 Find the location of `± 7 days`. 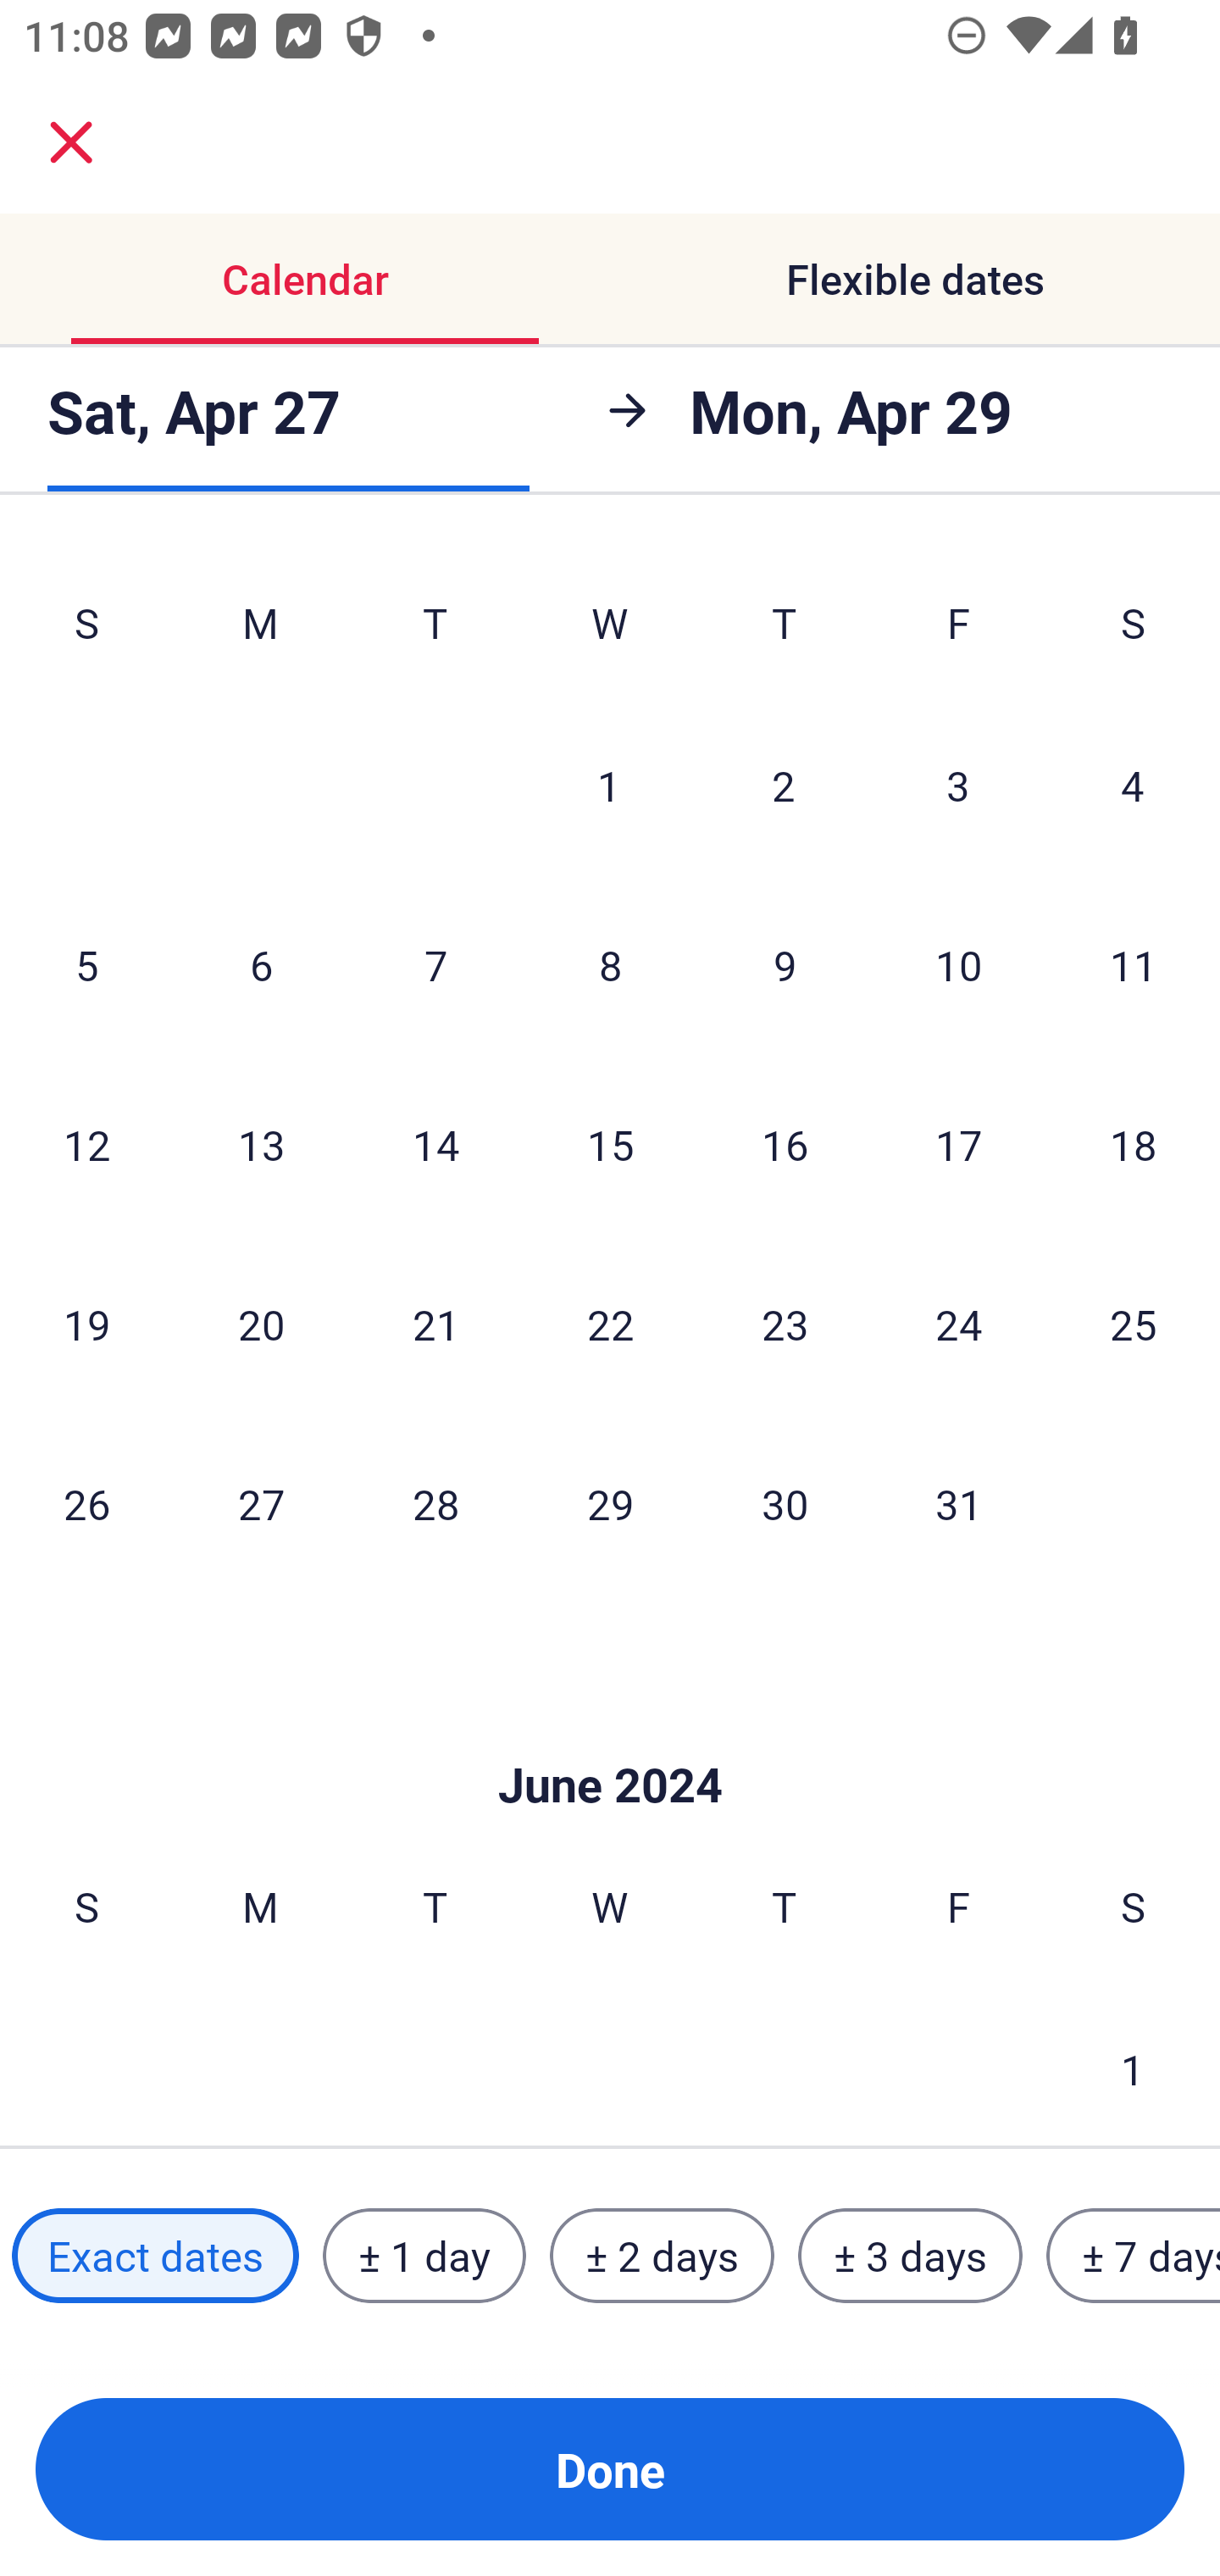

± 7 days is located at coordinates (1134, 2255).